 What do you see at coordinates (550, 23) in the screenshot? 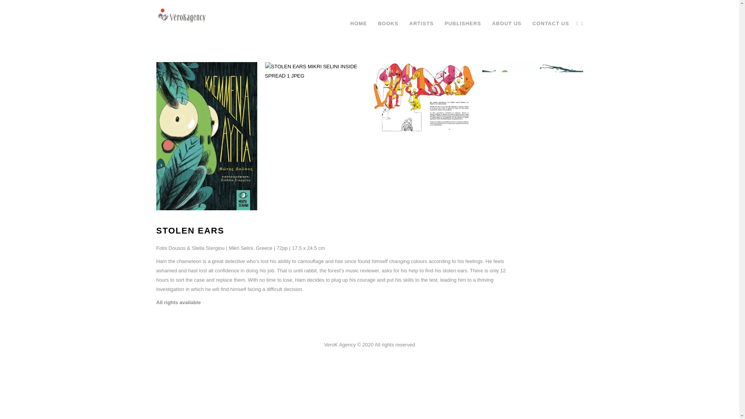
I see `CONTACT US` at bounding box center [550, 23].